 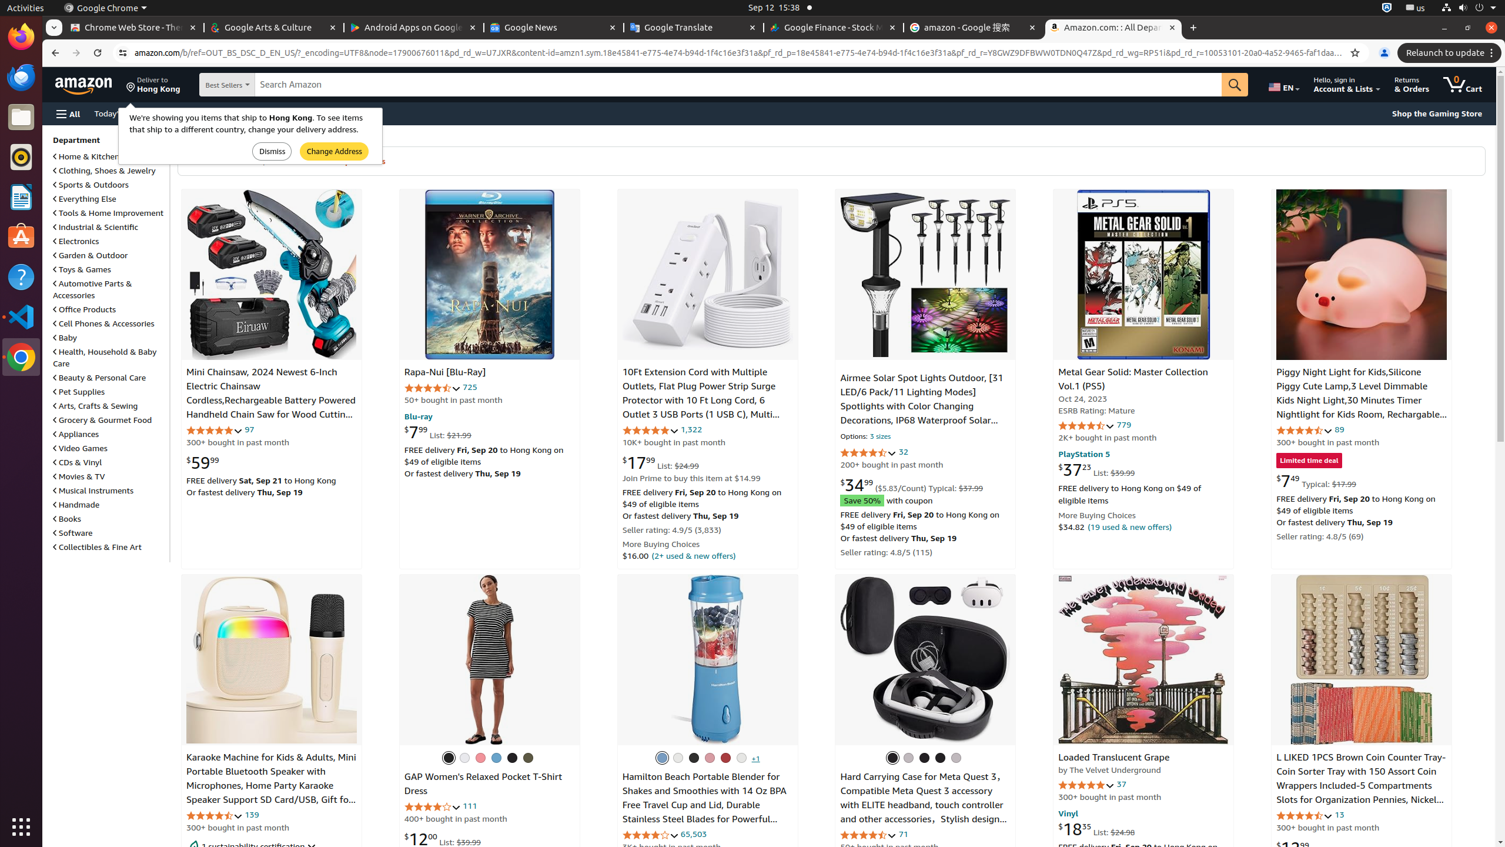 What do you see at coordinates (1316, 481) in the screenshot?
I see `$7.49 Typical: $17.99` at bounding box center [1316, 481].